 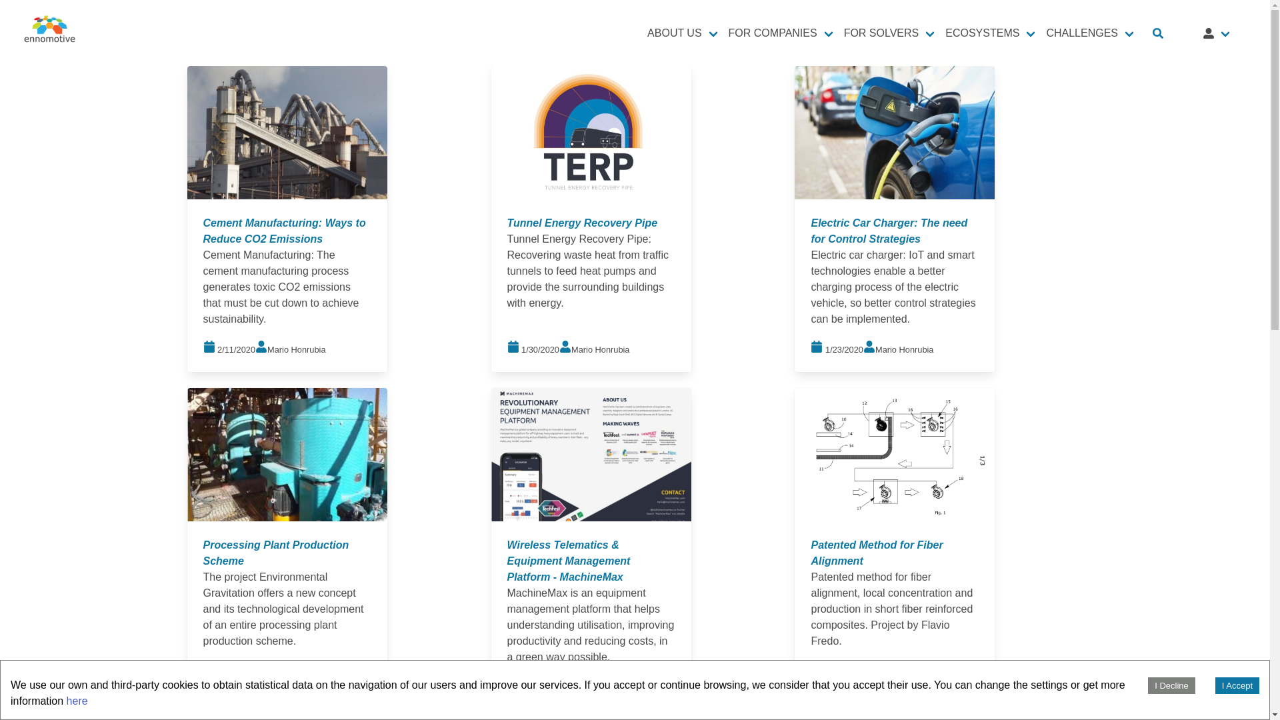 What do you see at coordinates (876, 552) in the screenshot?
I see `Patented Method for Fiber Alignment` at bounding box center [876, 552].